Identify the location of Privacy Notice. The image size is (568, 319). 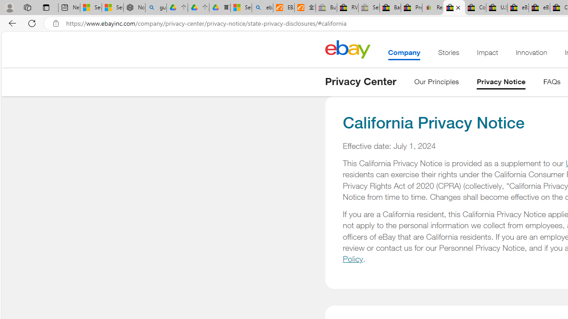
(501, 83).